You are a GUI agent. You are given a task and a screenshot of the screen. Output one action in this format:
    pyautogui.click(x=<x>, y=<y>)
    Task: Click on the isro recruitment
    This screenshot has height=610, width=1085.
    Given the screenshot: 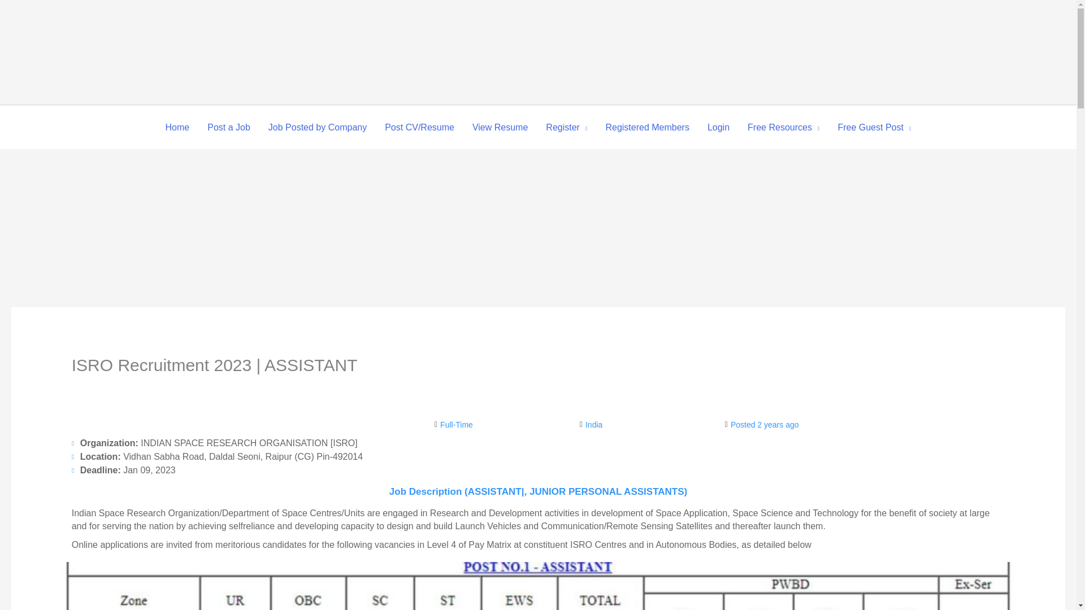 What is the action you would take?
    pyautogui.click(x=539, y=586)
    